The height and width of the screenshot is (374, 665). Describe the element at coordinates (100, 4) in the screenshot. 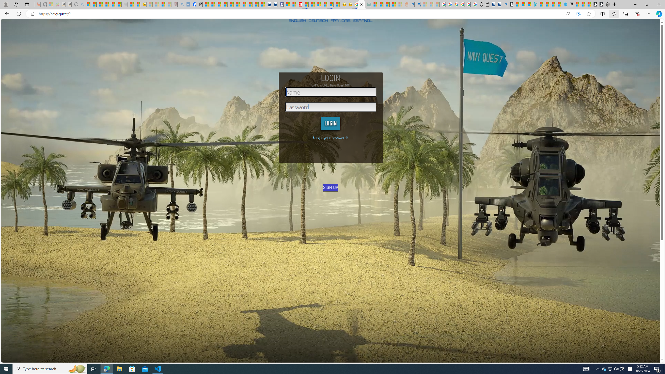

I see `The Weather Channel - MSN` at that location.